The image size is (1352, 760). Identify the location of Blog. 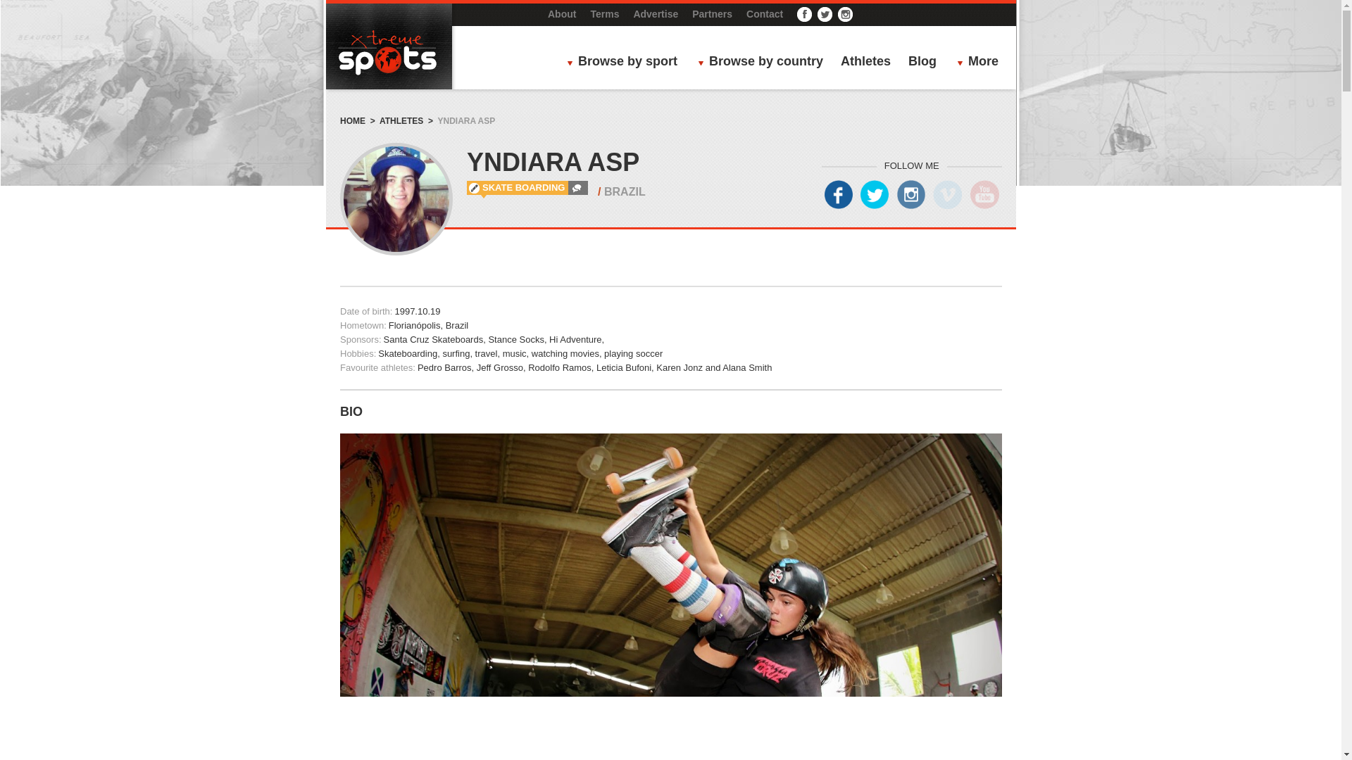
(922, 63).